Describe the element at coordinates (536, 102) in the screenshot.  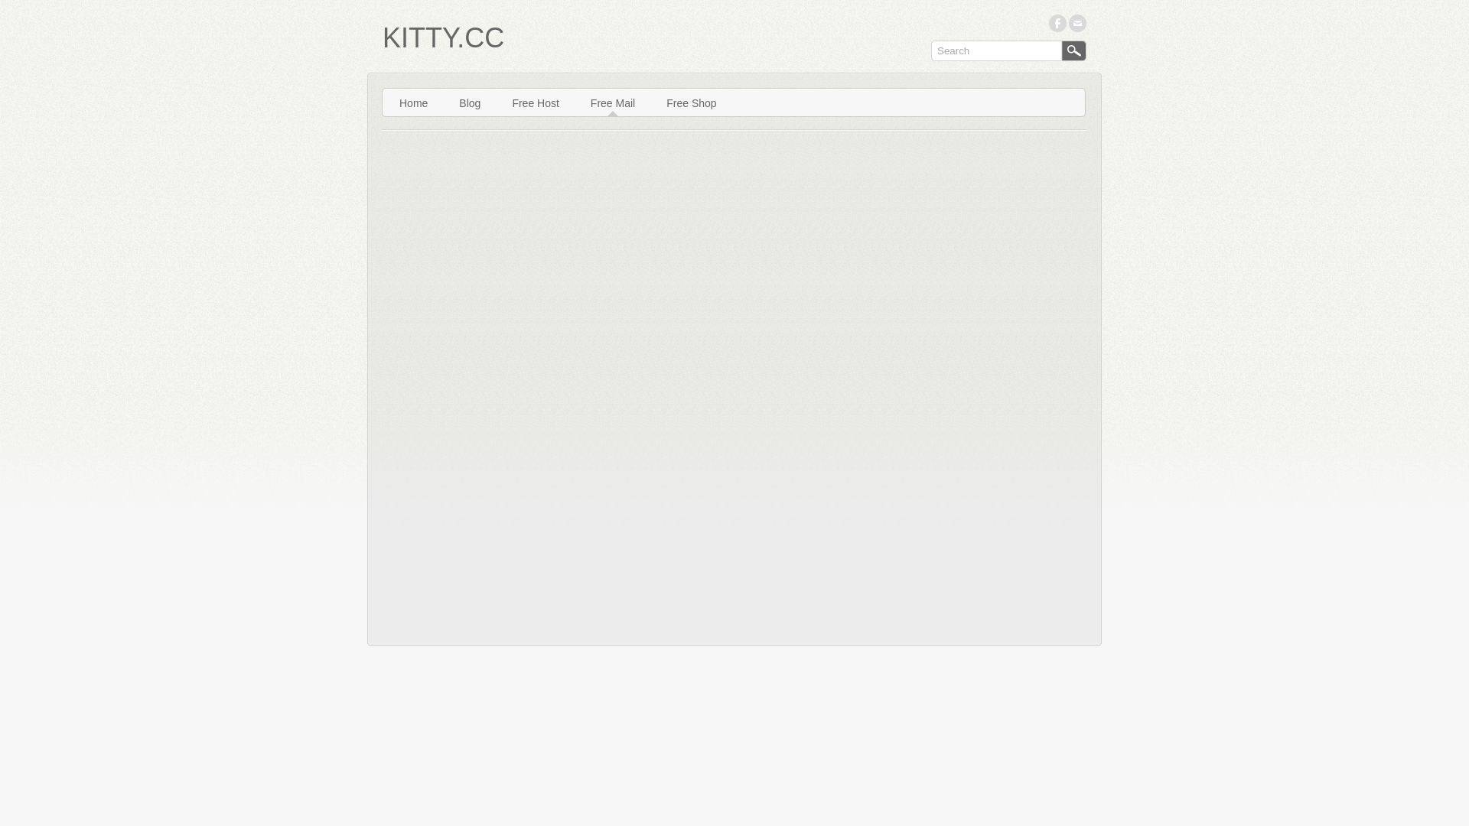
I see `Free Host` at that location.